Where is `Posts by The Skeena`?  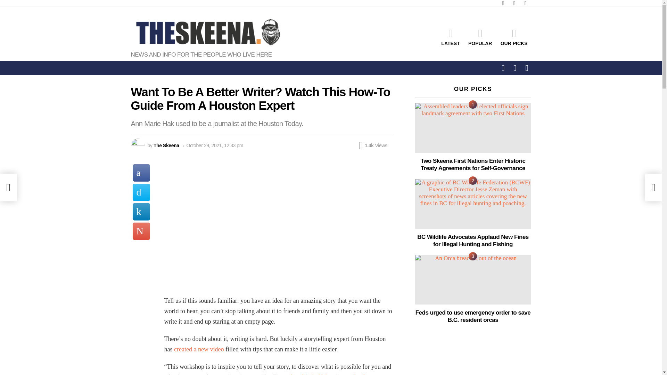
Posts by The Skeena is located at coordinates (166, 145).